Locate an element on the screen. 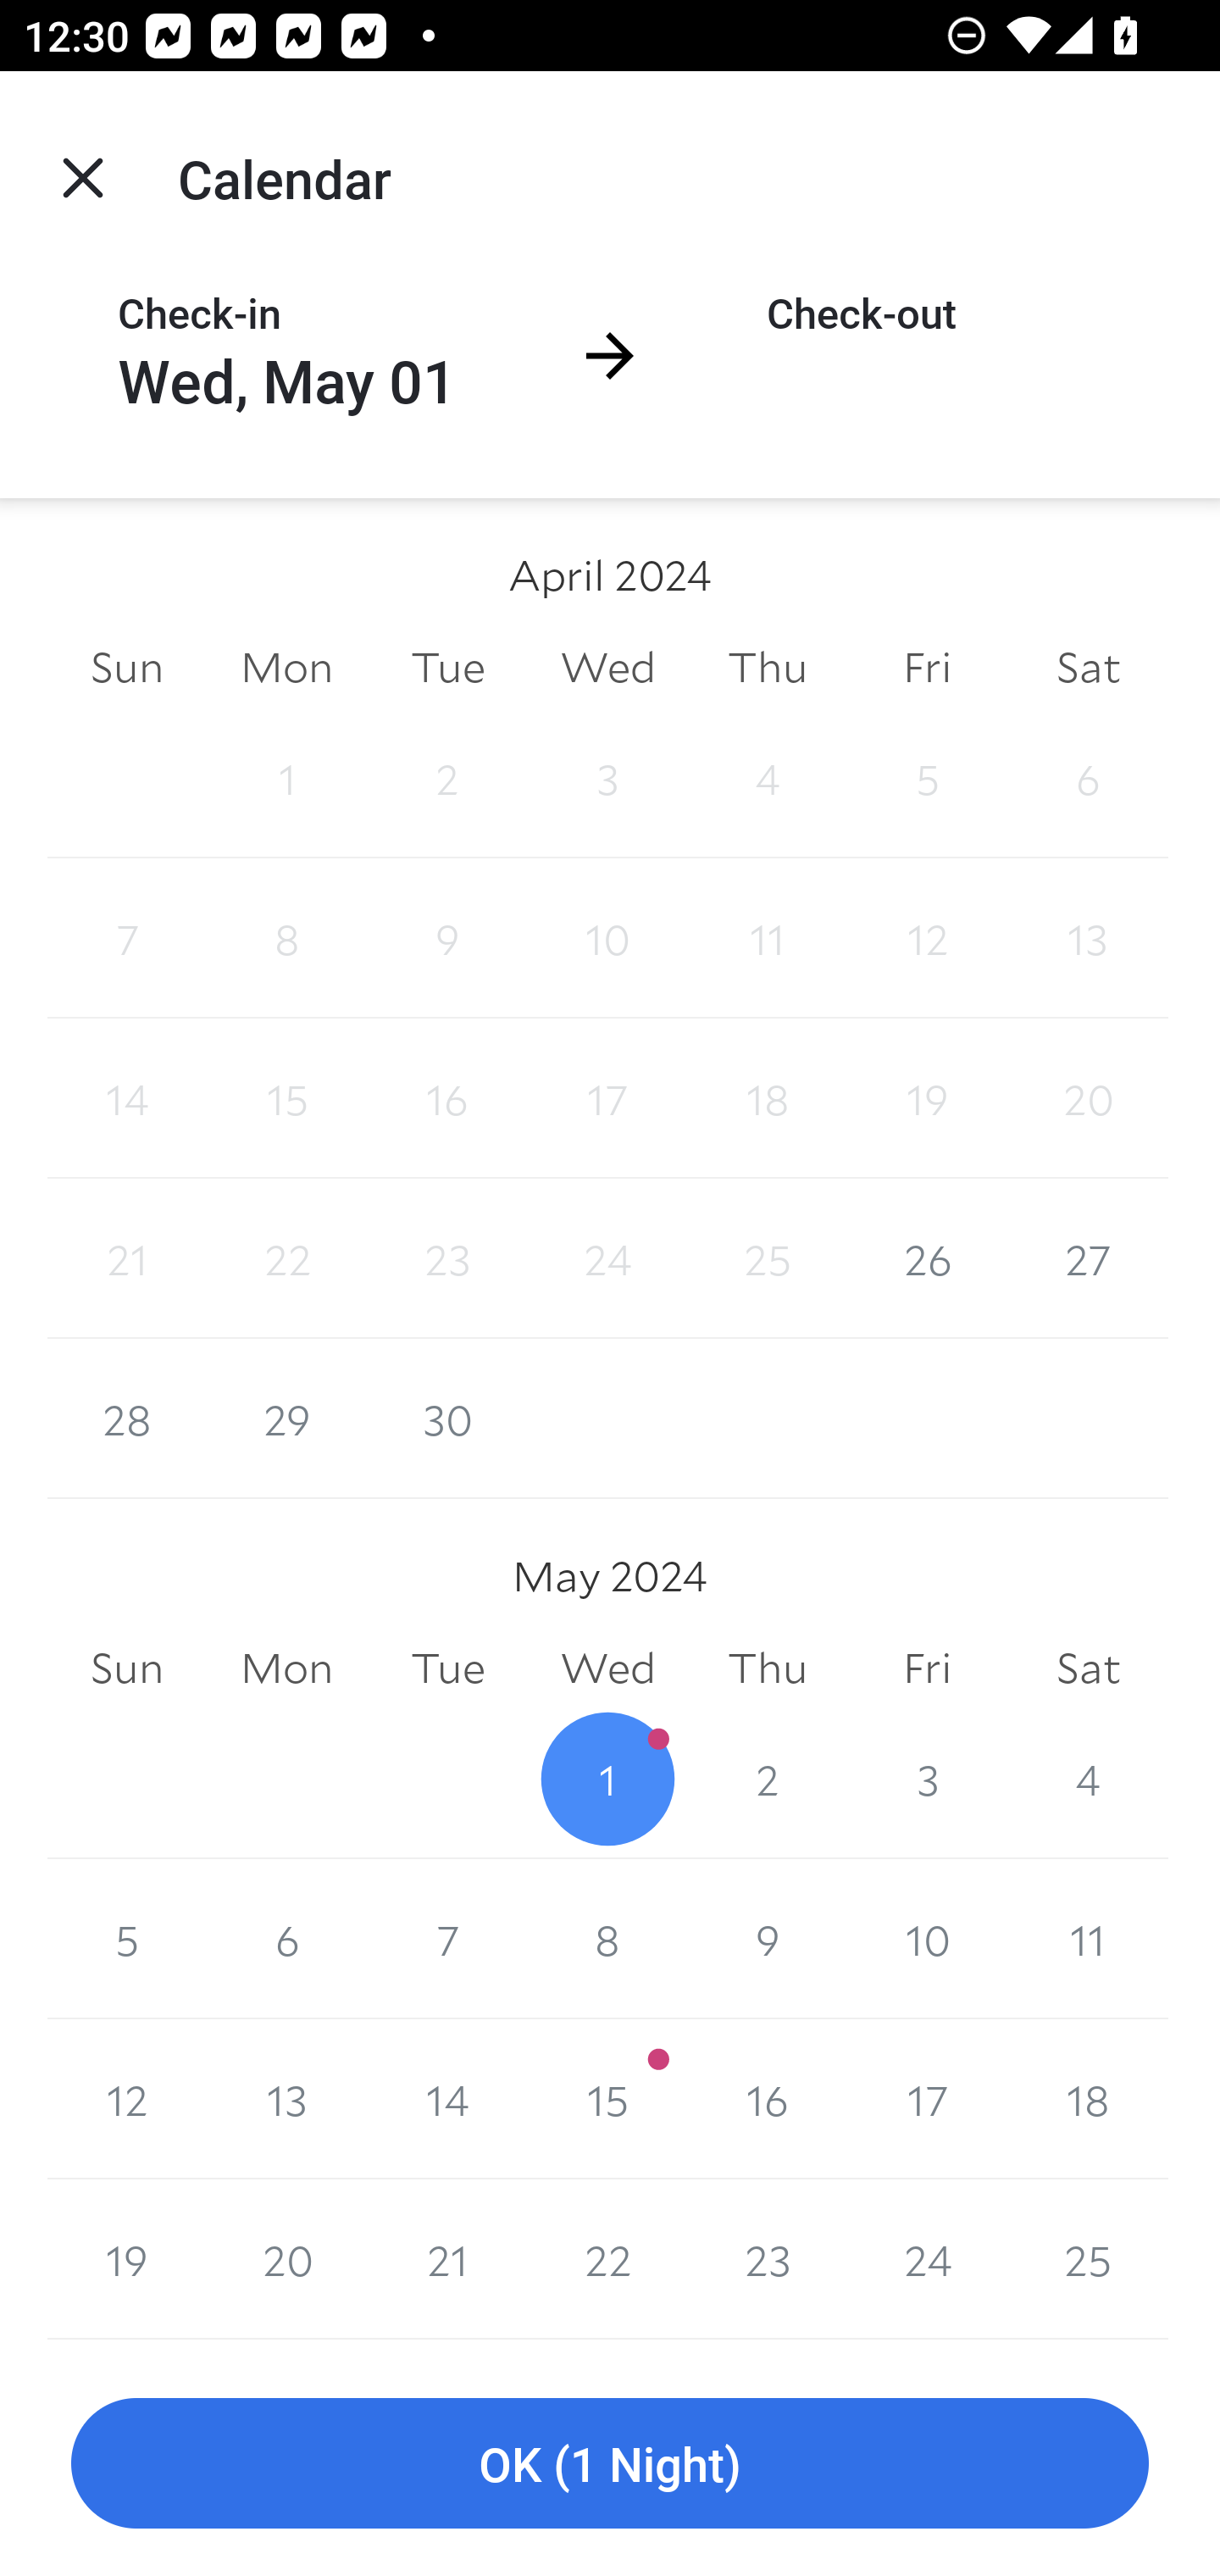 Image resolution: width=1220 pixels, height=2576 pixels. OK (1 Night) is located at coordinates (610, 2464).